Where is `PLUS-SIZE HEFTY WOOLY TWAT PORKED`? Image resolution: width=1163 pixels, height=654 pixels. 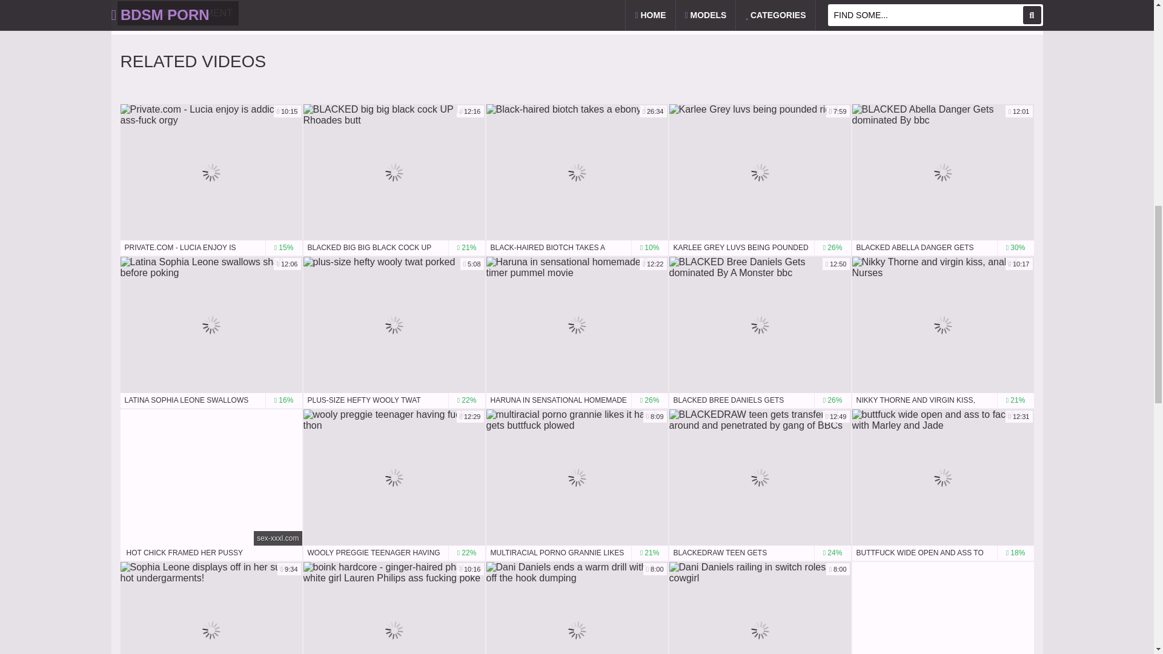 PLUS-SIZE HEFTY WOOLY TWAT PORKED is located at coordinates (394, 400).